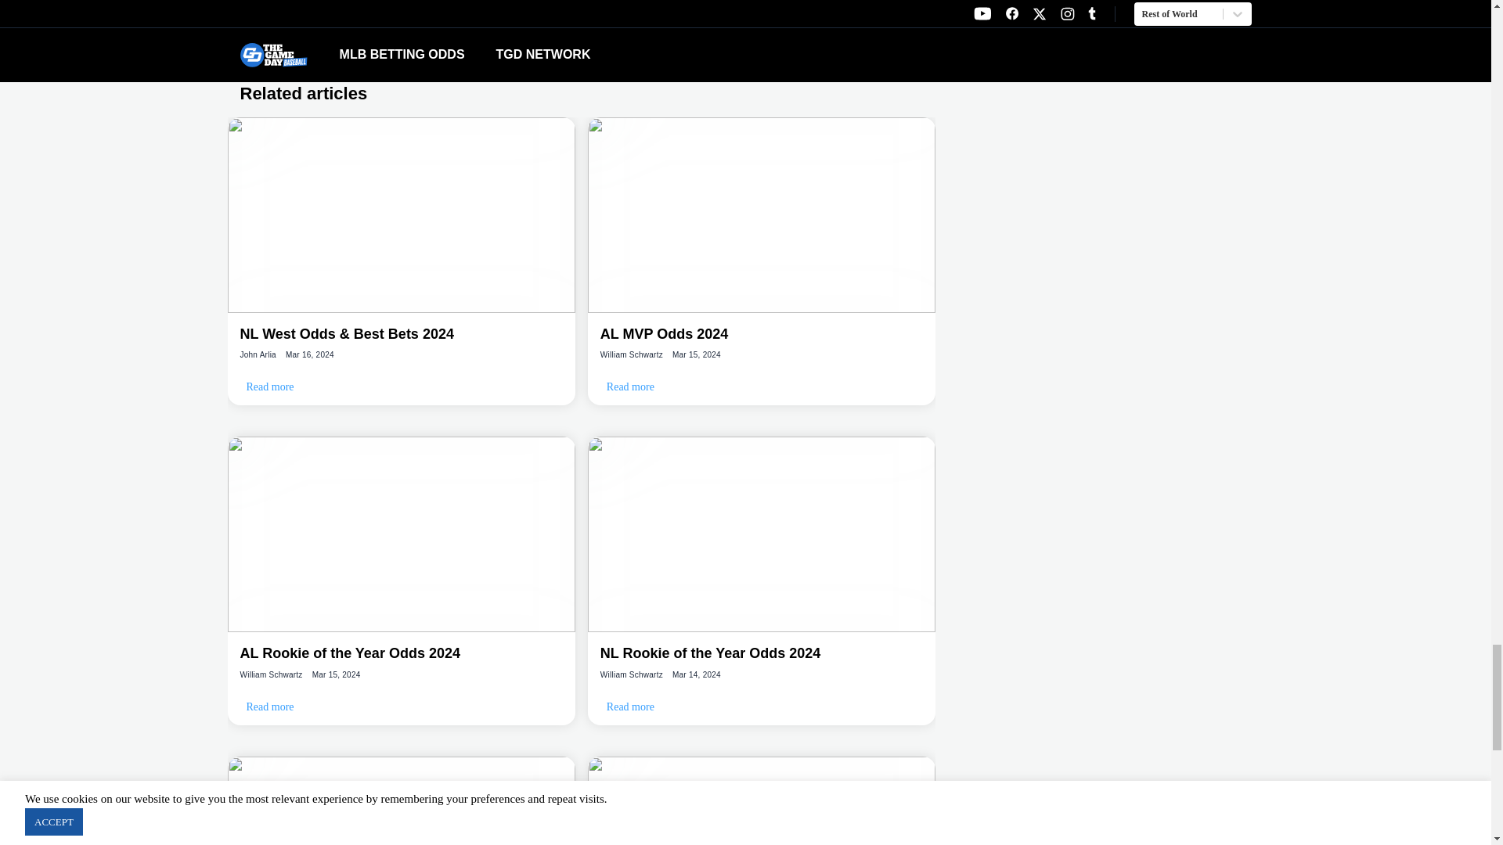 The height and width of the screenshot is (845, 1503). I want to click on Read more, so click(269, 387).